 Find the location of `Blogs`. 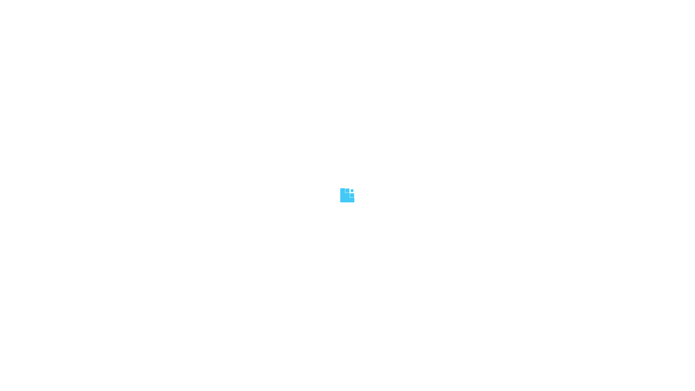

Blogs is located at coordinates (538, 69).